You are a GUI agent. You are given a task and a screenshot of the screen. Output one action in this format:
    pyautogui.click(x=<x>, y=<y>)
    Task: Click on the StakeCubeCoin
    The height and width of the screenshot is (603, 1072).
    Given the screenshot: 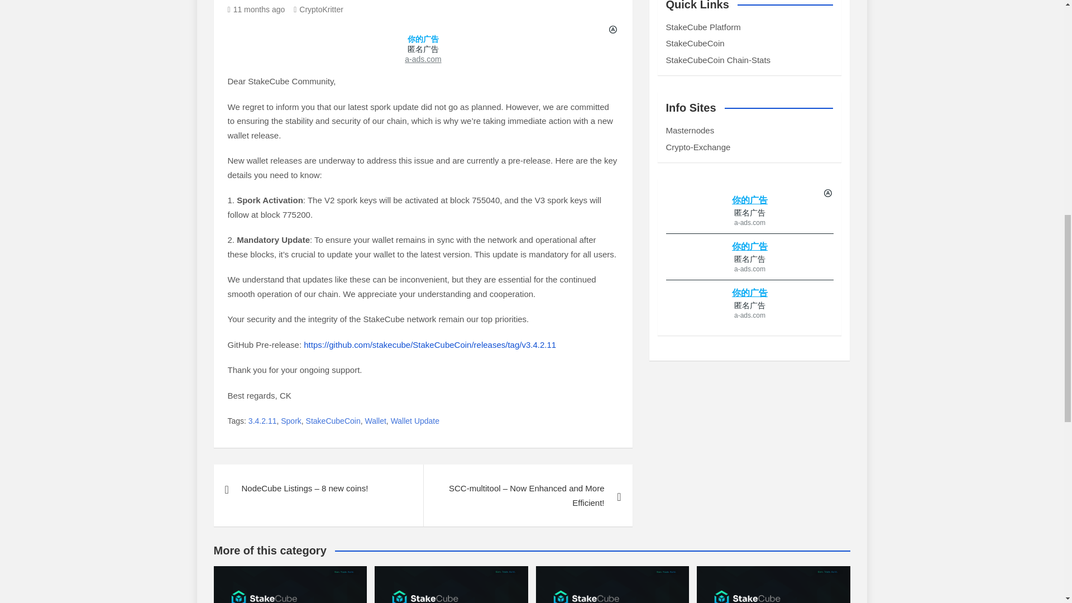 What is the action you would take?
    pyautogui.click(x=333, y=421)
    